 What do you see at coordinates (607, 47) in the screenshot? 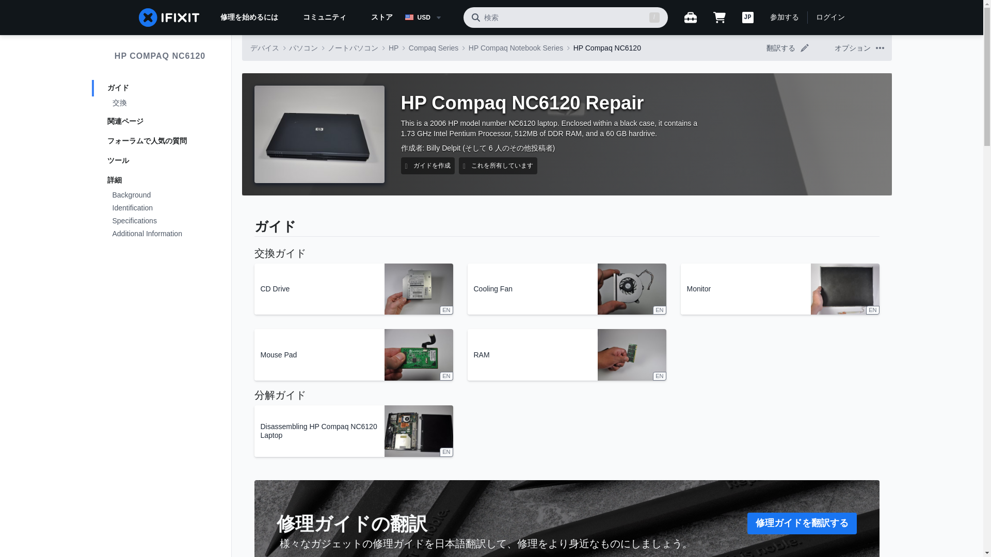
I see `HP Compaq NC6120` at bounding box center [607, 47].